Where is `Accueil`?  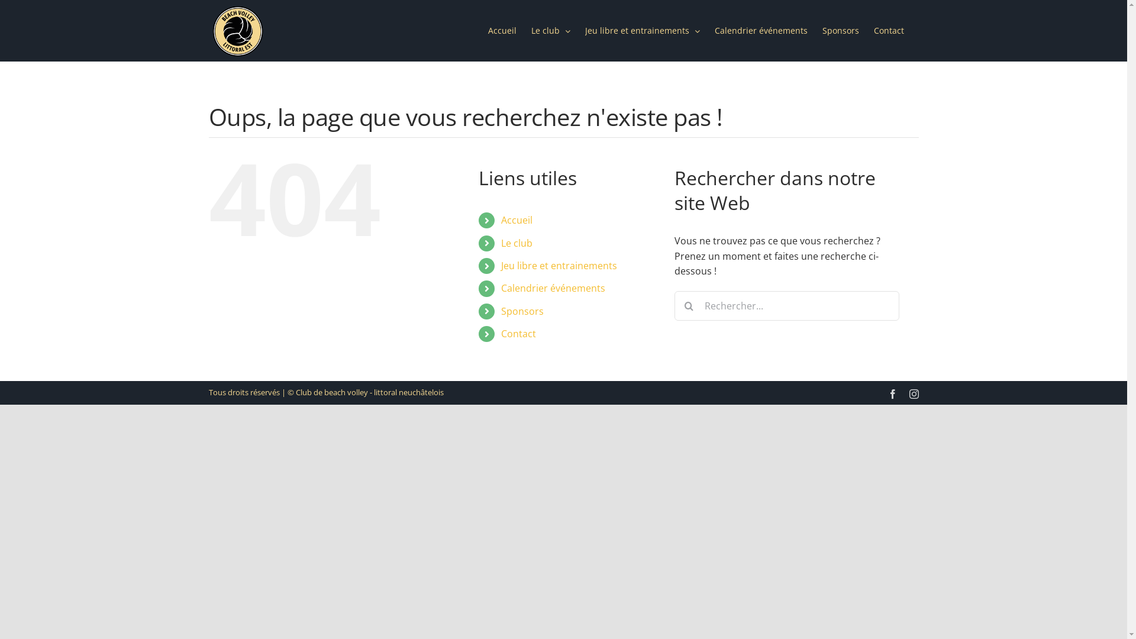 Accueil is located at coordinates (502, 31).